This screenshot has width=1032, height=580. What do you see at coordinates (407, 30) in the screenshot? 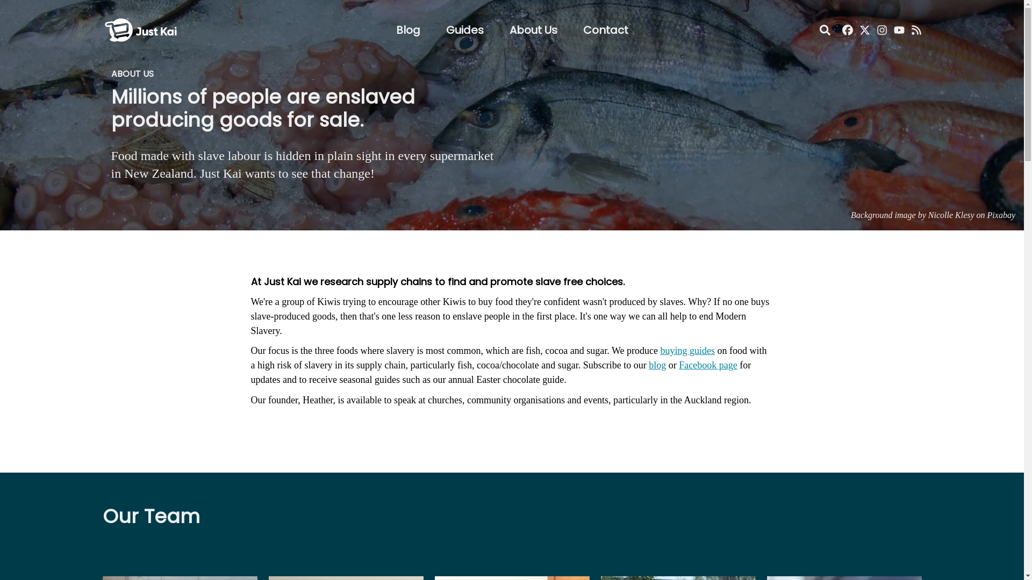
I see `Blog` at bounding box center [407, 30].